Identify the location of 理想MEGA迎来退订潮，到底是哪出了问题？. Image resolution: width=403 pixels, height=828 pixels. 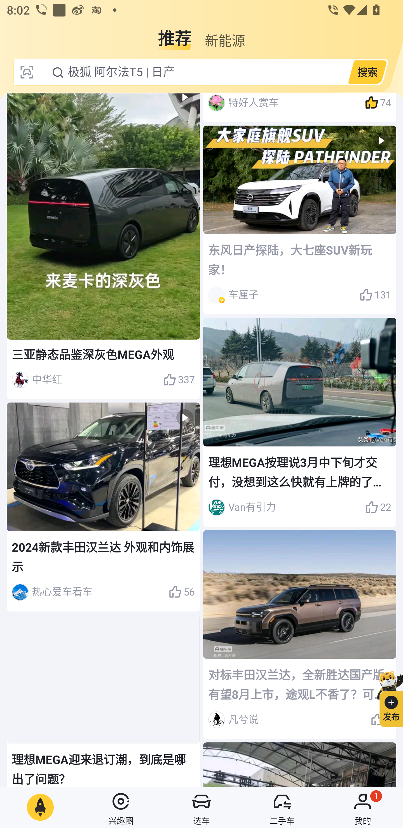
(103, 701).